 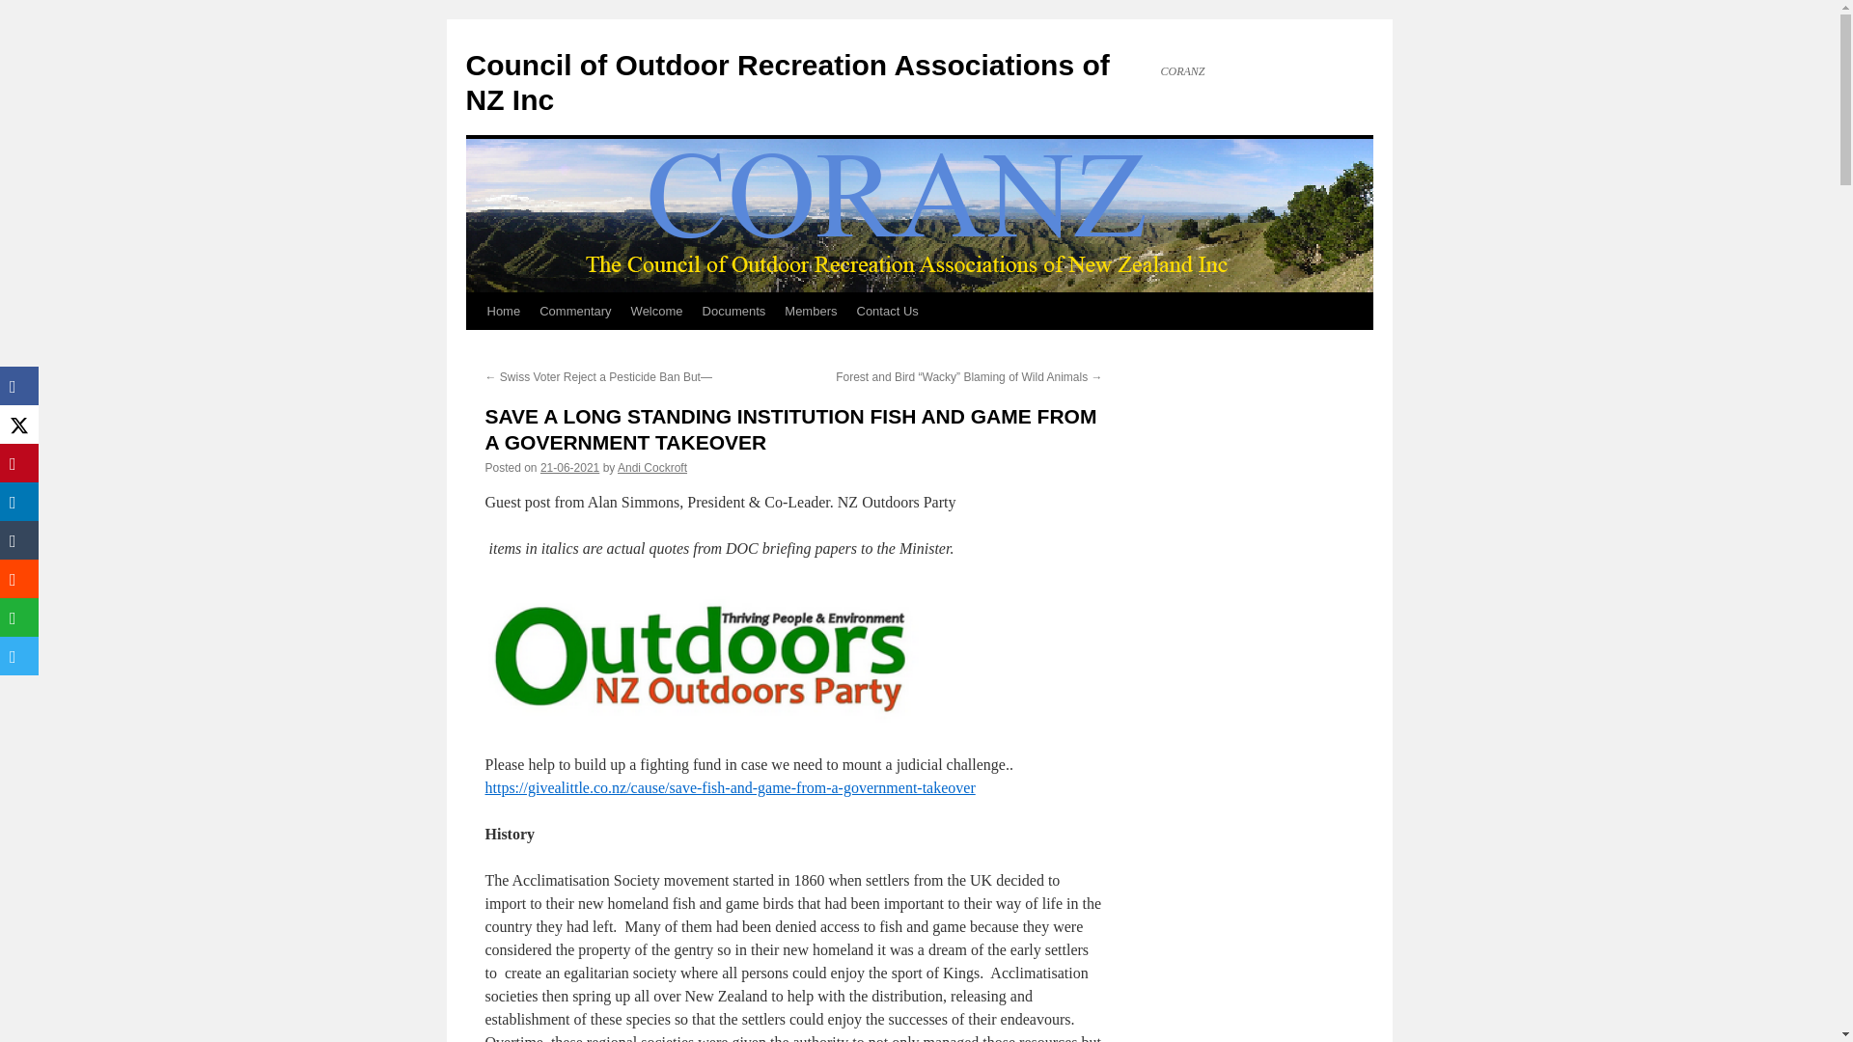 I want to click on View all posts by Andi Cockroft, so click(x=652, y=468).